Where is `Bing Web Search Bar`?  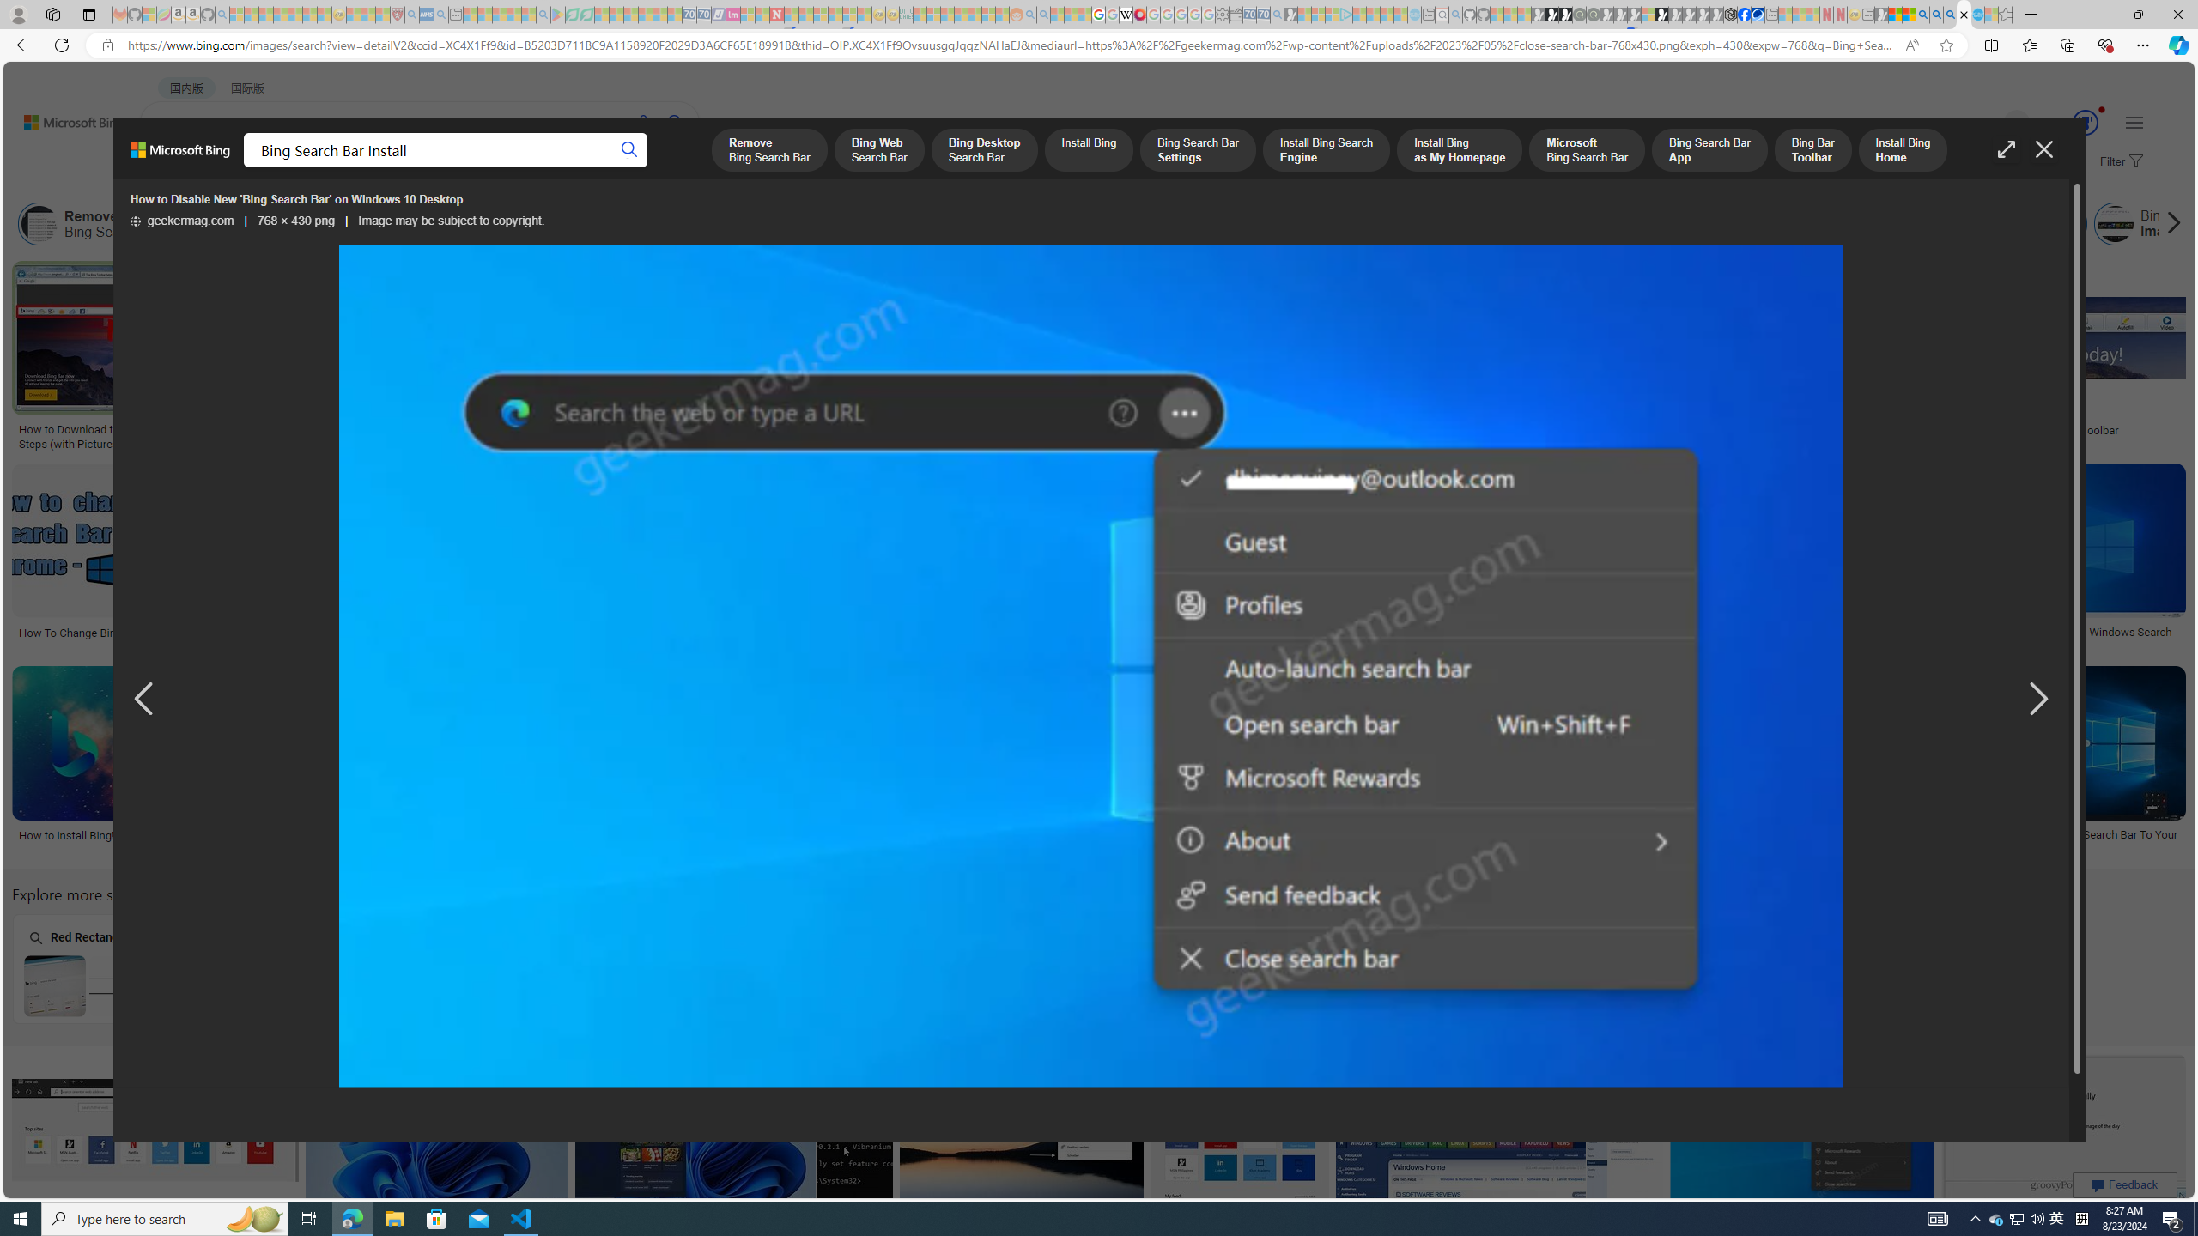 Bing Web Search Bar is located at coordinates (254, 224).